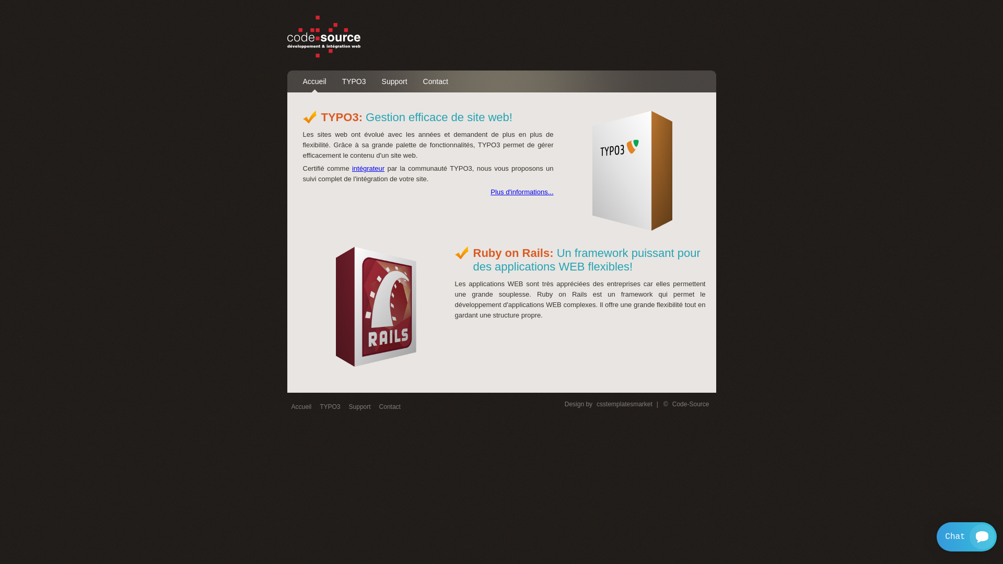  What do you see at coordinates (522, 192) in the screenshot?
I see `Plus d'informations...` at bounding box center [522, 192].